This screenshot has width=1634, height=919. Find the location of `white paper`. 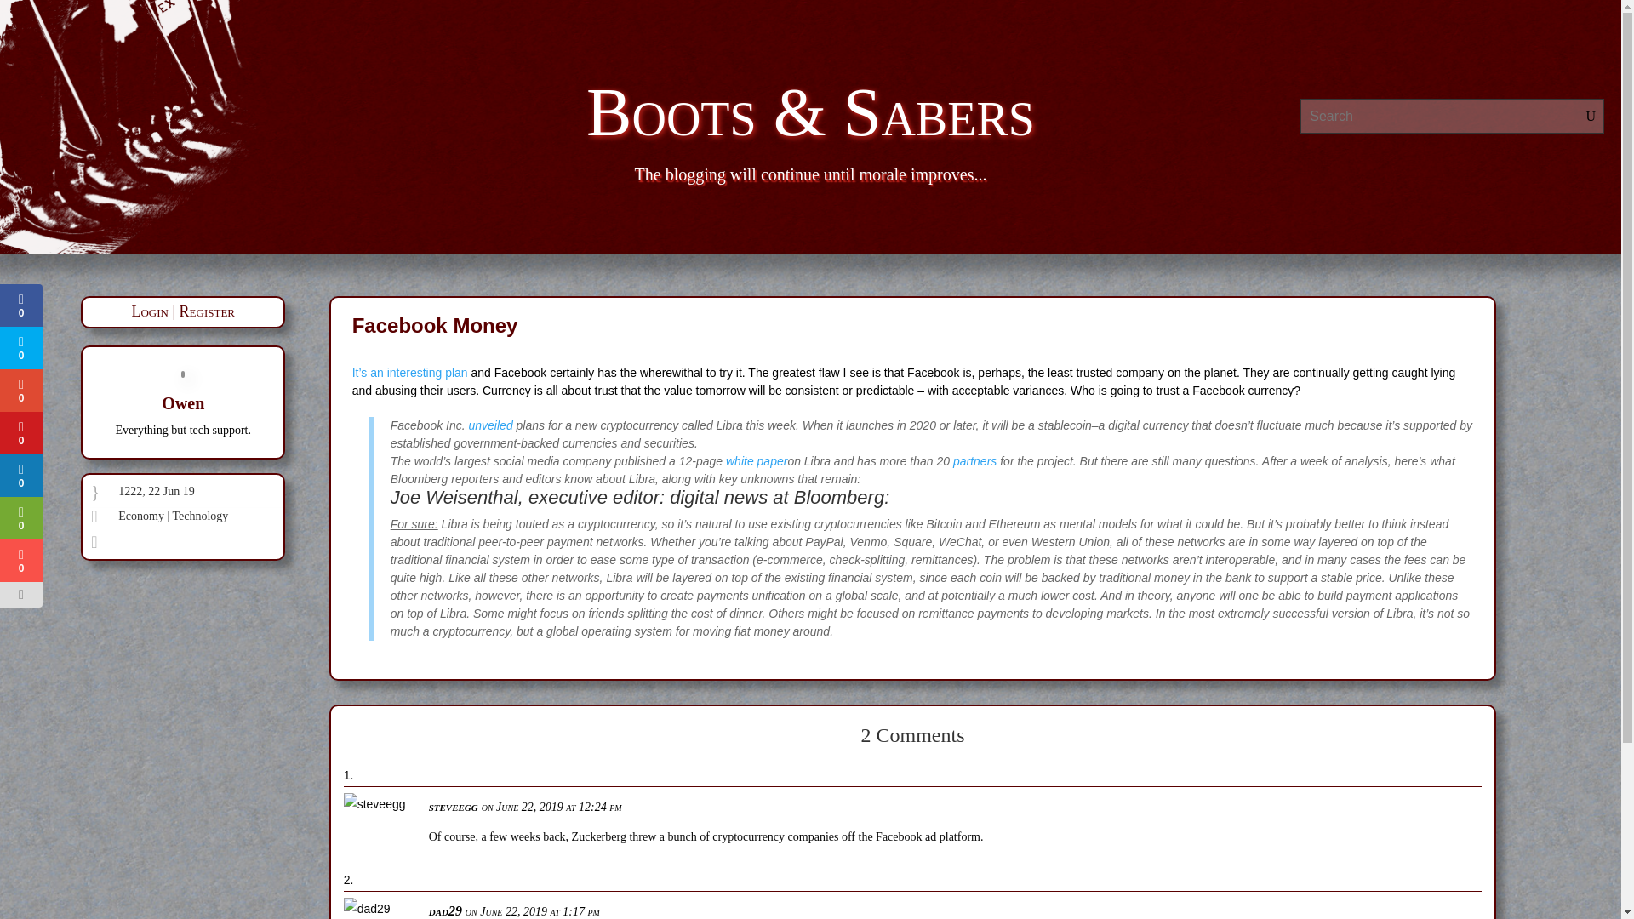

white paper is located at coordinates (756, 460).